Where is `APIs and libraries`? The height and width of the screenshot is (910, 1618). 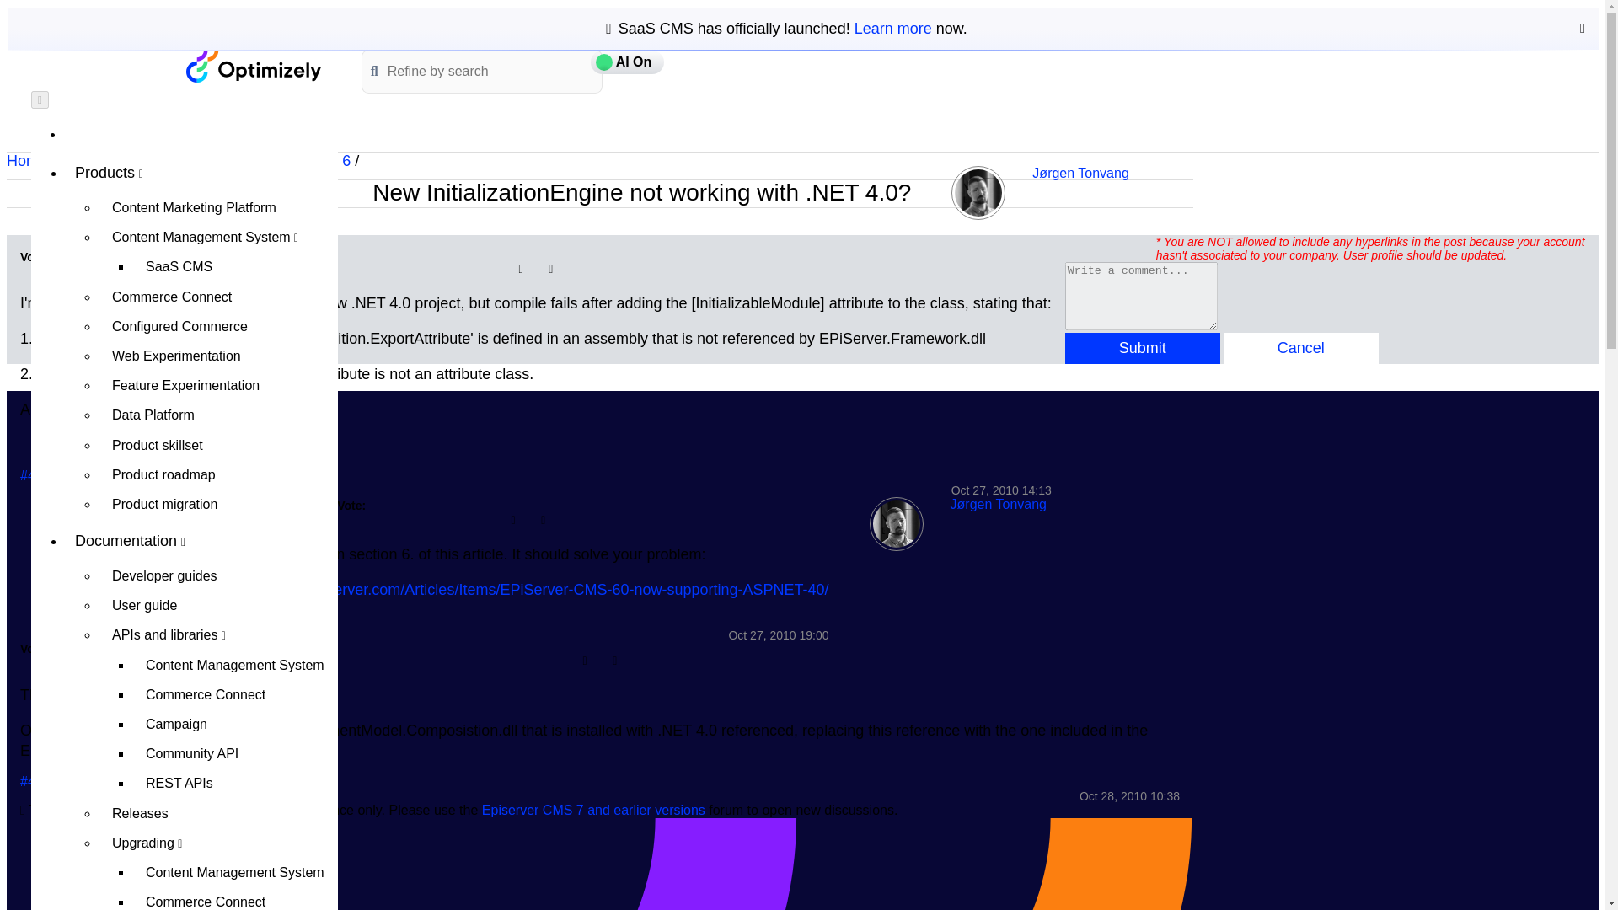
APIs and libraries is located at coordinates (218, 634).